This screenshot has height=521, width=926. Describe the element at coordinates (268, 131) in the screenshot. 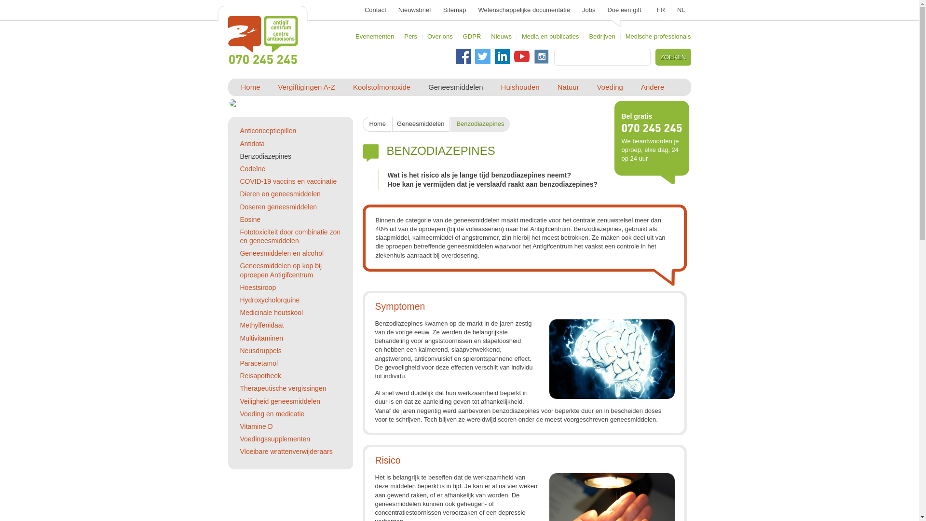

I see `Anticonceptiepillen` at that location.